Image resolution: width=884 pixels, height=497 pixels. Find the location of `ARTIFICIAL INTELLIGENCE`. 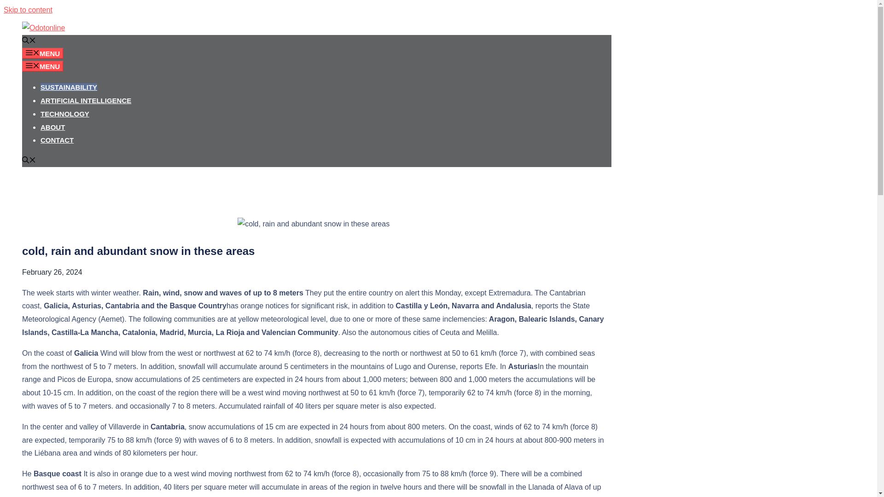

ARTIFICIAL INTELLIGENCE is located at coordinates (86, 100).